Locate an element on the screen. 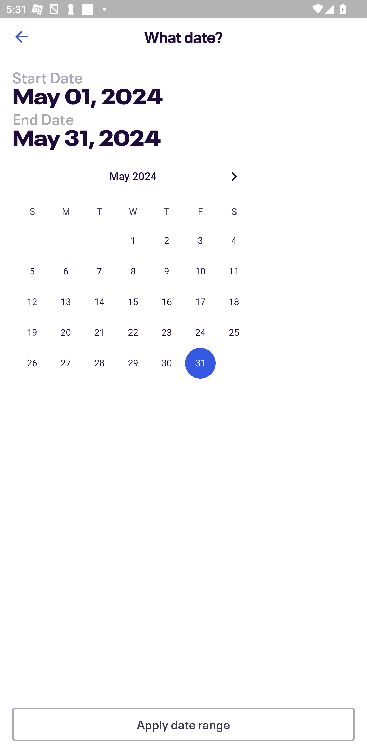  2 02 May 2024 is located at coordinates (167, 241).